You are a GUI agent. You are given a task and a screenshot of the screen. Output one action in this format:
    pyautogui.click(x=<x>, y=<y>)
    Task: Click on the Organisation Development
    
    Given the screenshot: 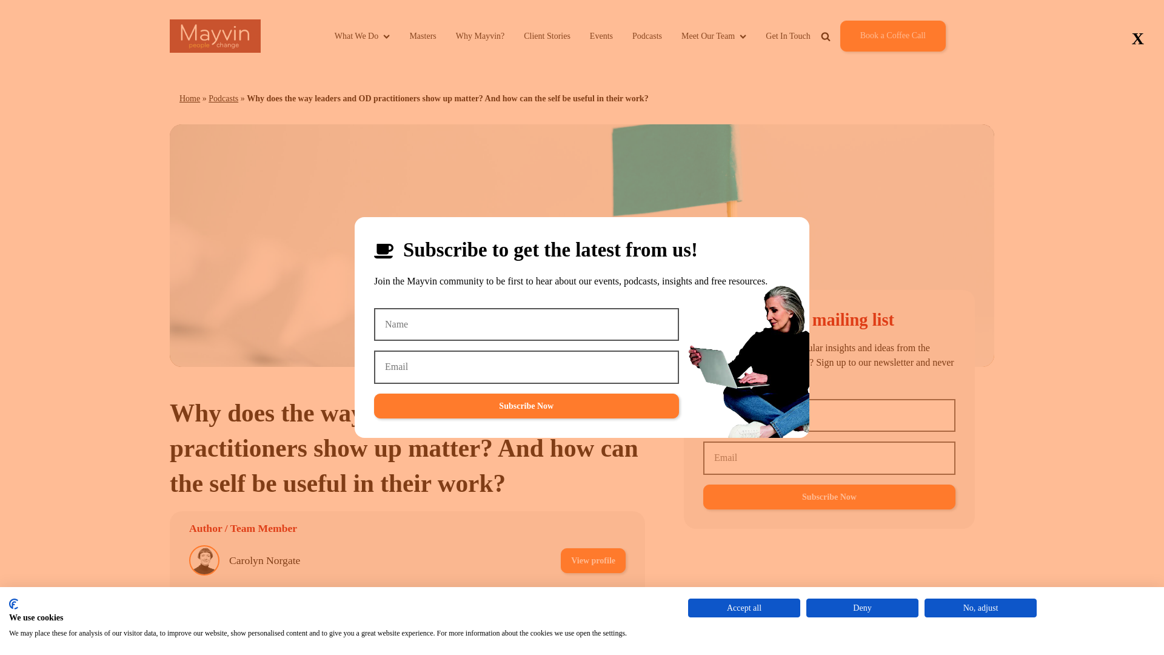 What is the action you would take?
    pyautogui.click(x=411, y=644)
    